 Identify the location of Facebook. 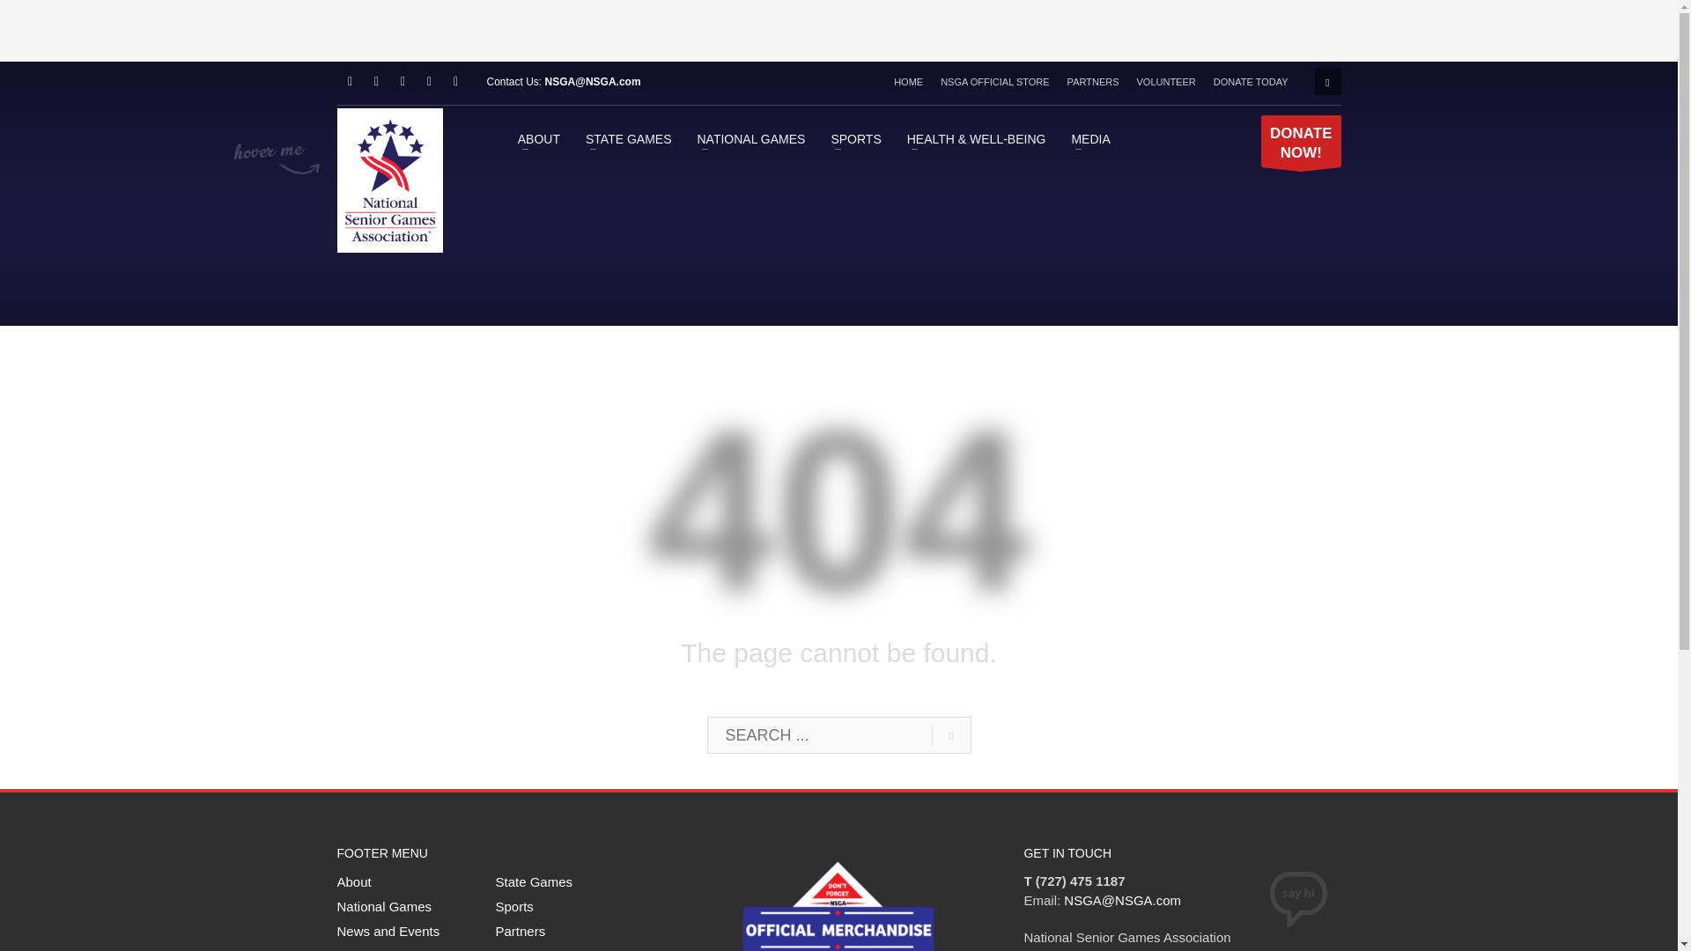
(350, 81).